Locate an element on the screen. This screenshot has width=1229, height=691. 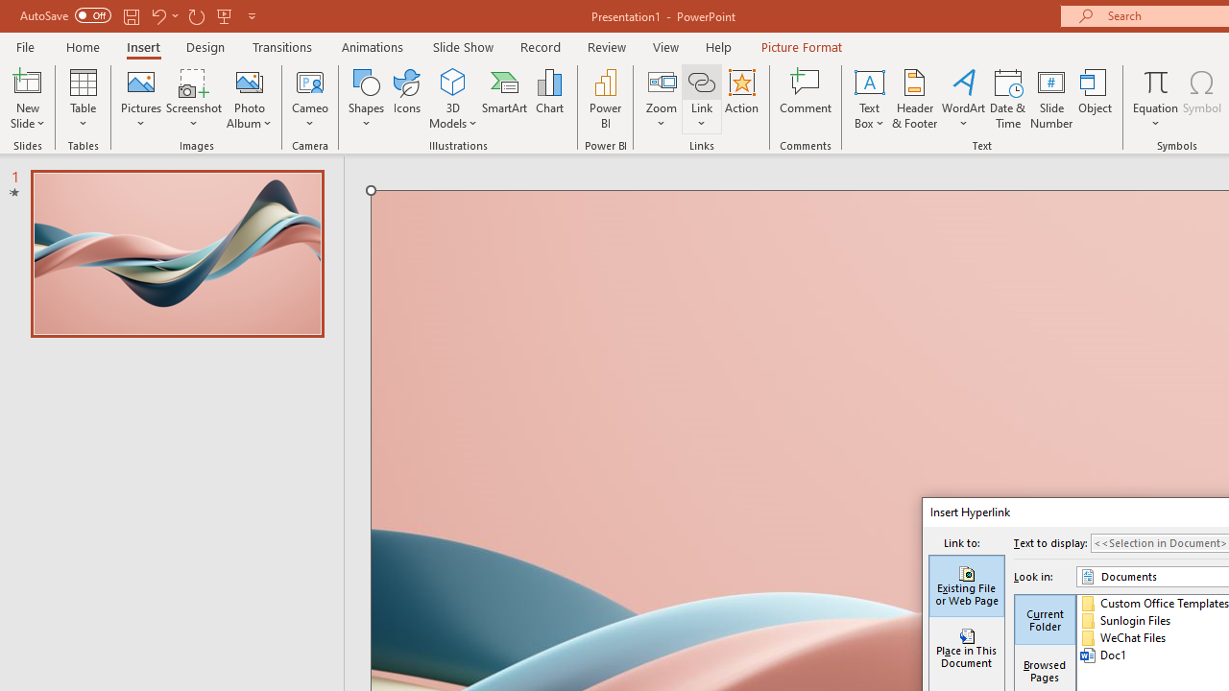
Current Folder is located at coordinates (1045, 620).